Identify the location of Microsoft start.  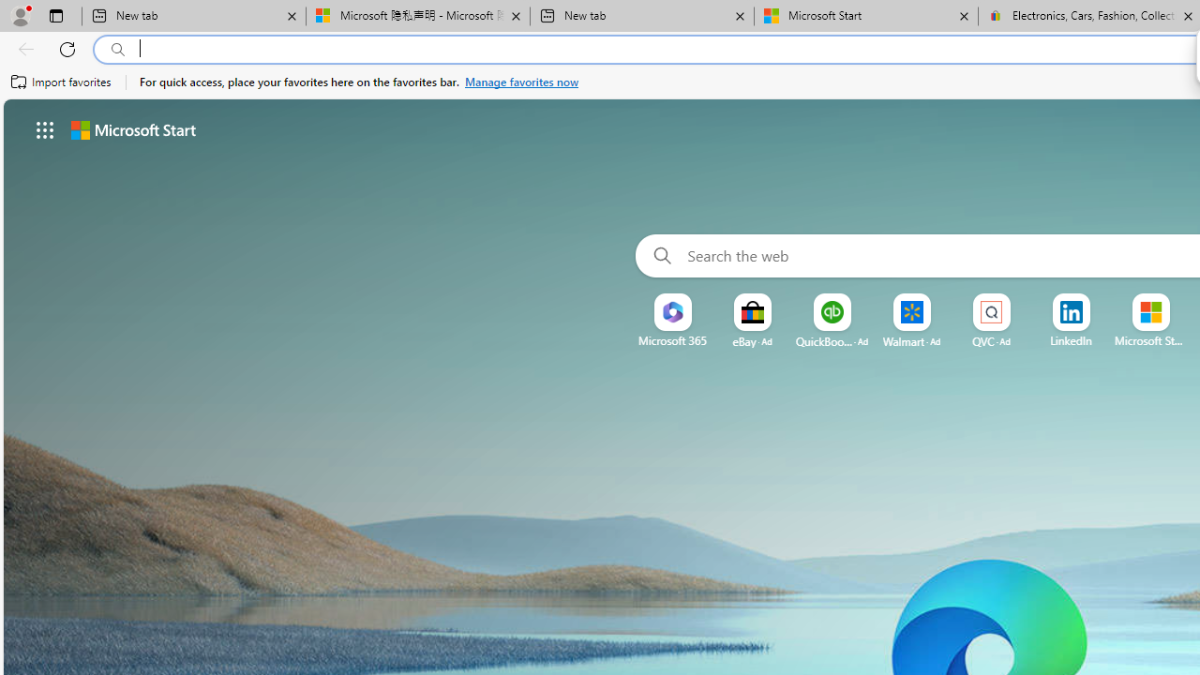
(133, 129).